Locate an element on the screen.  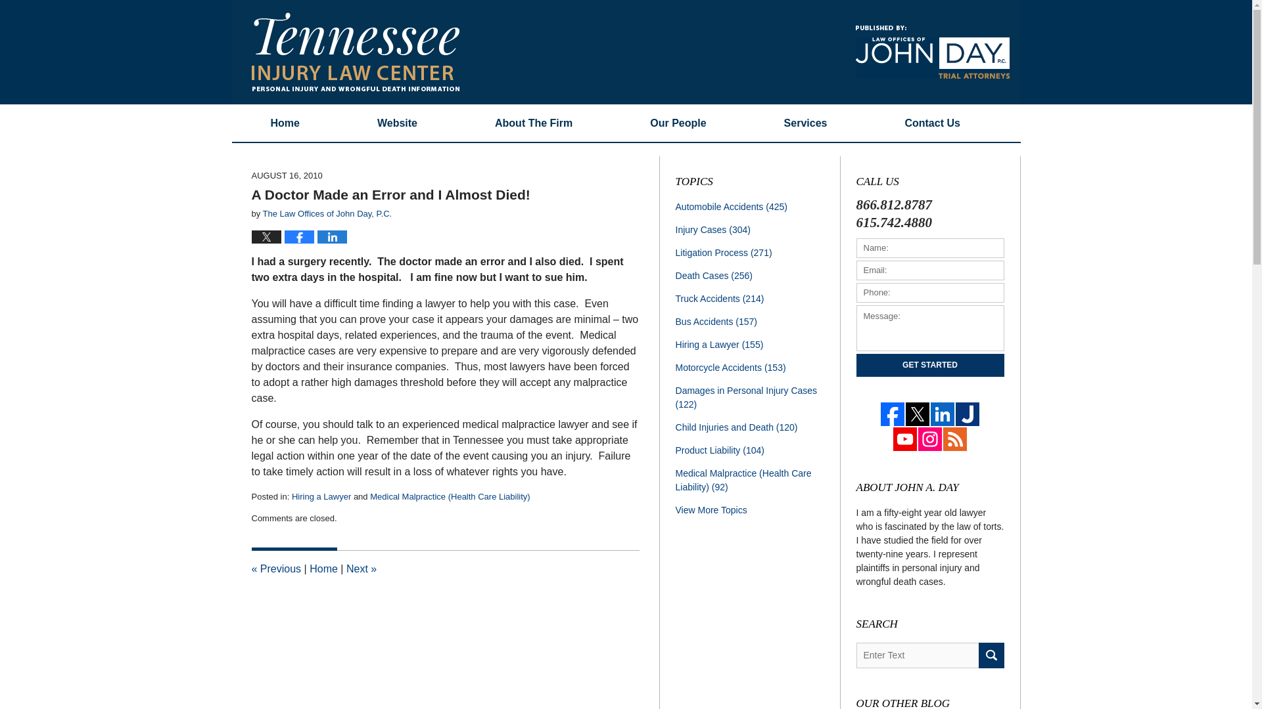
Twitter is located at coordinates (918, 414).